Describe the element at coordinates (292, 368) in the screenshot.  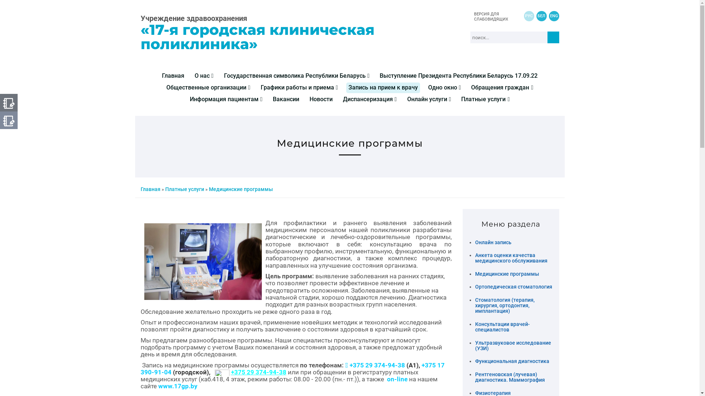
I see `375 17 390-91-04` at that location.